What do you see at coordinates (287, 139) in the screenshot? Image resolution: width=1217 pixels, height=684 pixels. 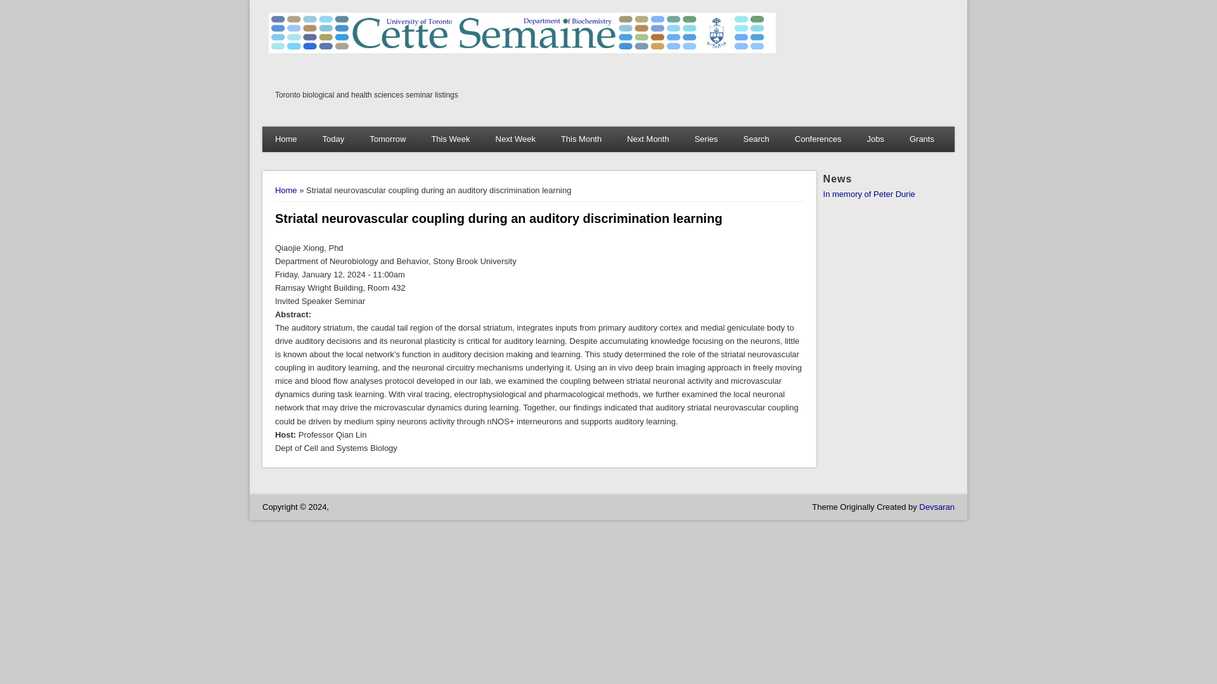 I see `Home` at bounding box center [287, 139].